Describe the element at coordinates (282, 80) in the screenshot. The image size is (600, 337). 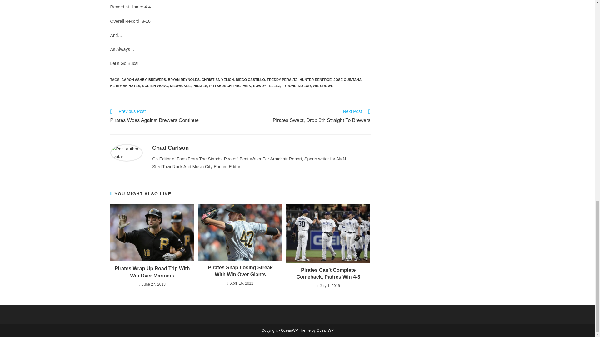
I see `FREDDY PERALTA` at that location.